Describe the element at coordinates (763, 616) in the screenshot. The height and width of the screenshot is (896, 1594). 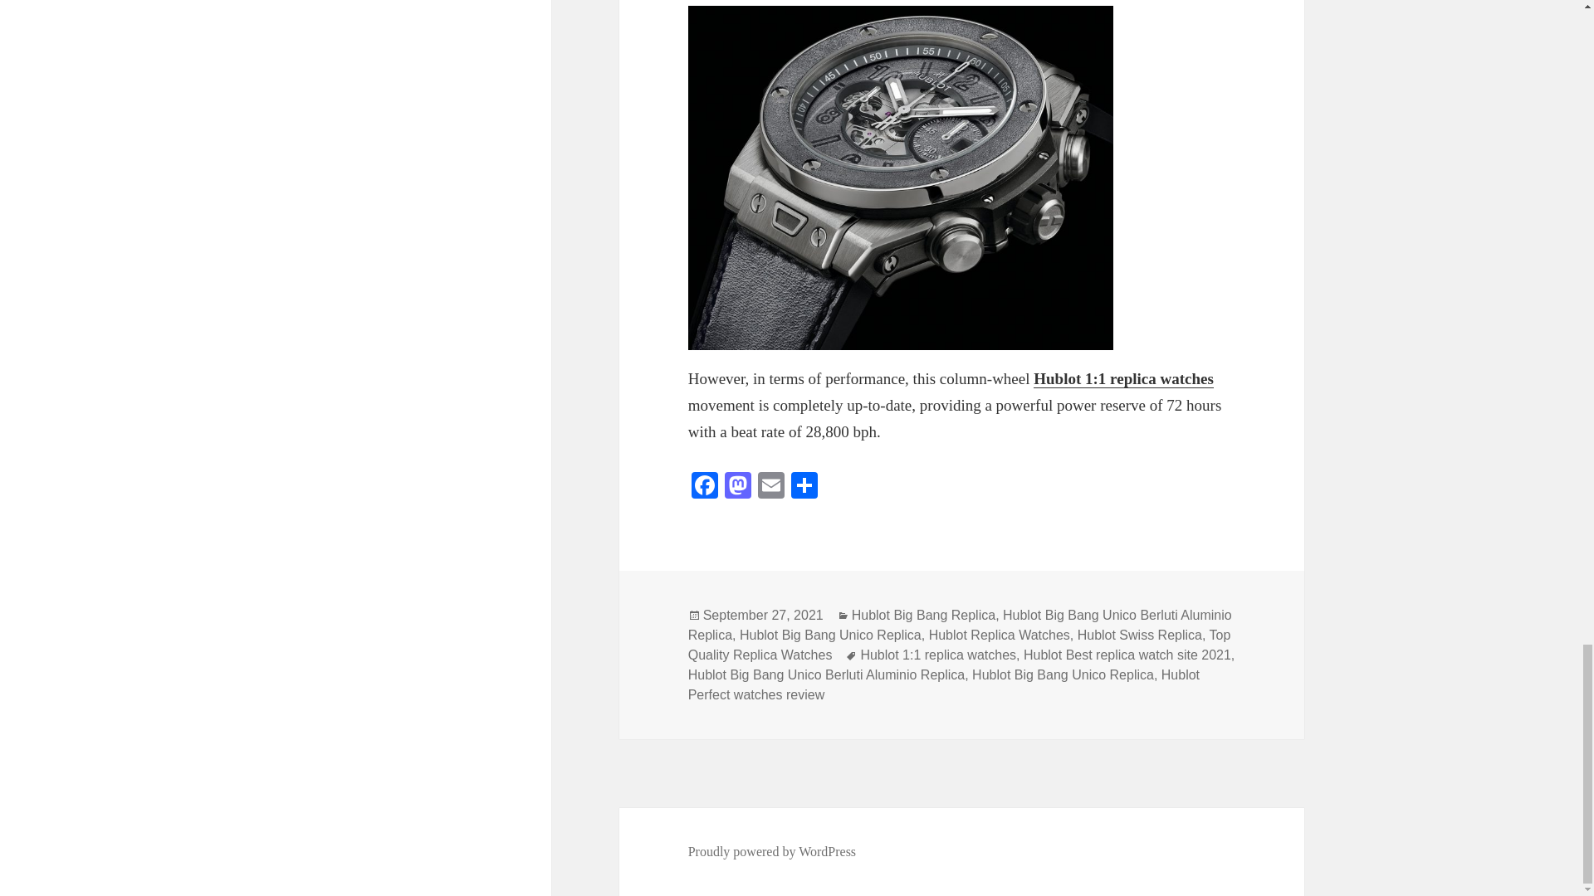
I see `September 27, 2021` at that location.